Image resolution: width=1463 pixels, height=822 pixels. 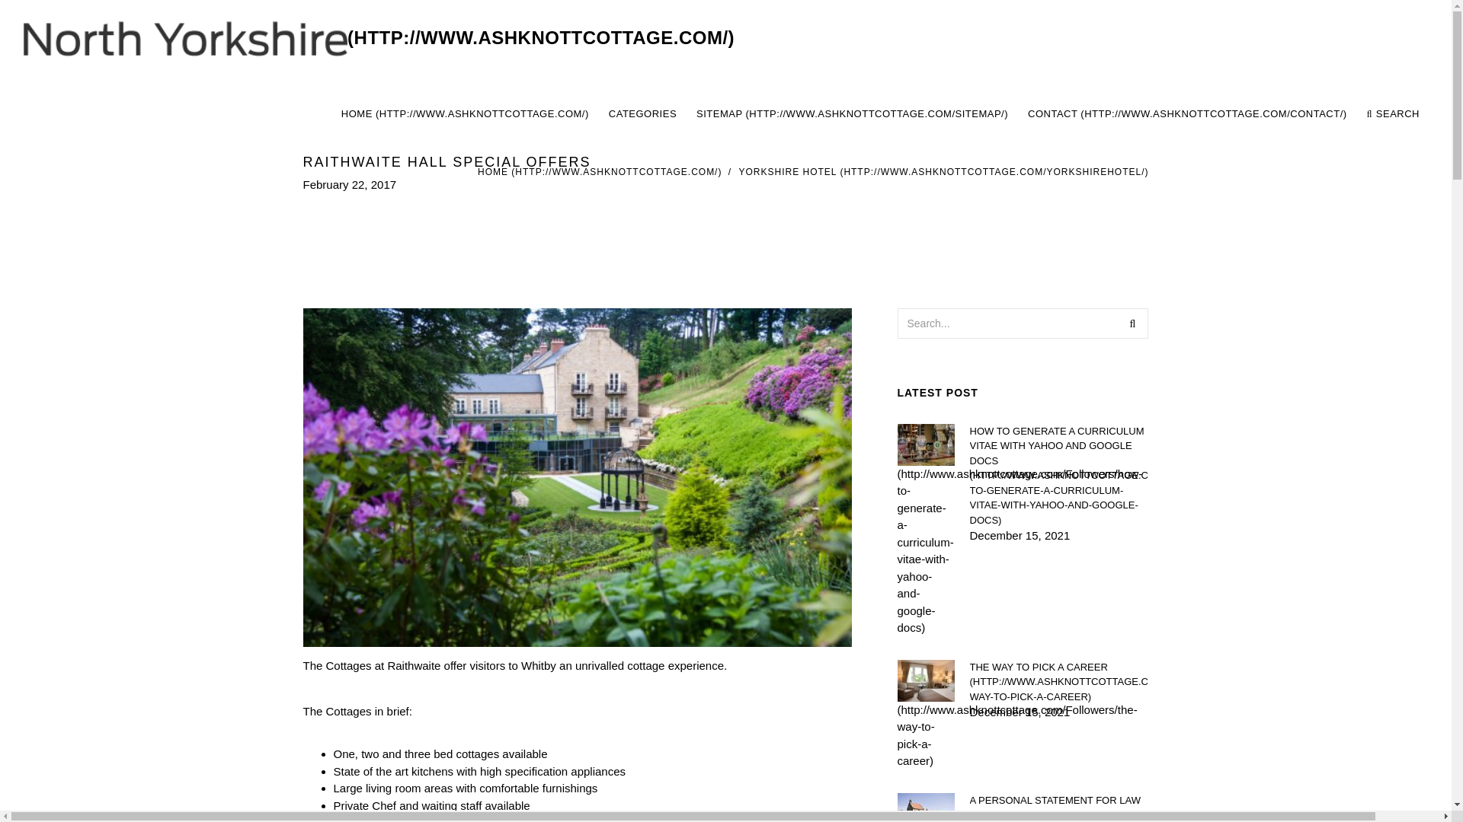 What do you see at coordinates (378, 38) in the screenshot?
I see `North Yorkshire` at bounding box center [378, 38].